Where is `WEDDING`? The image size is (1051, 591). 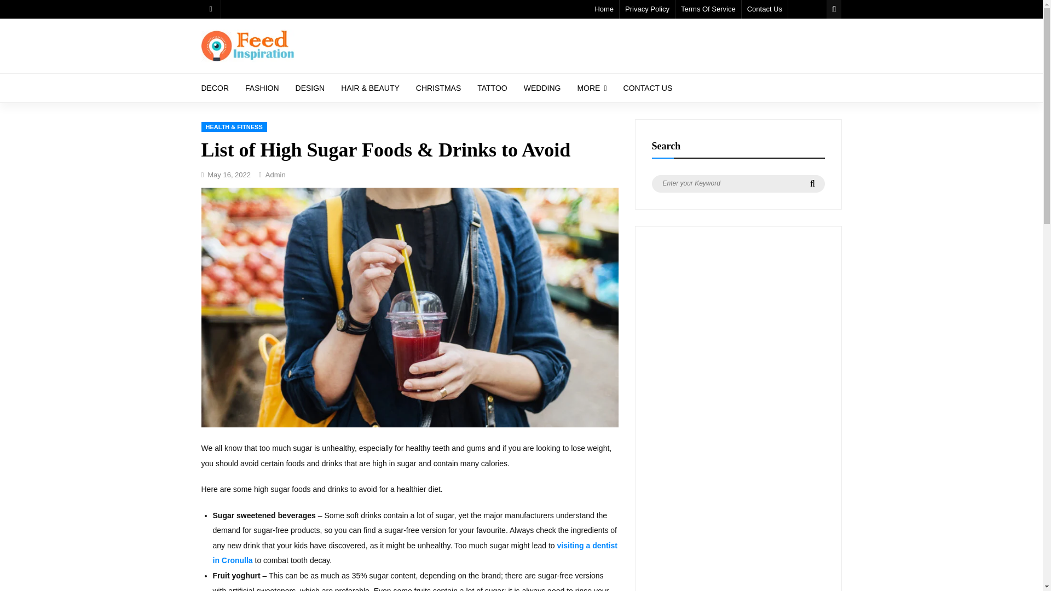
WEDDING is located at coordinates (542, 88).